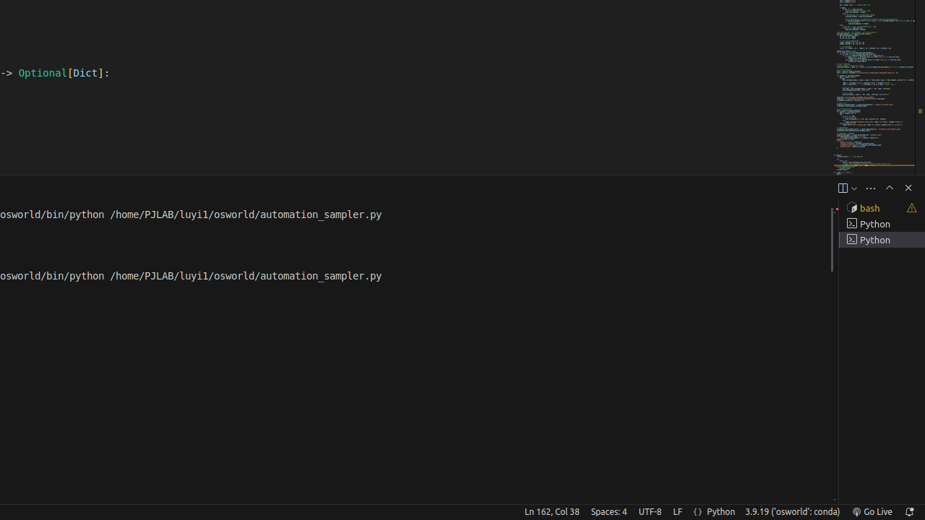 The height and width of the screenshot is (520, 925). Describe the element at coordinates (678, 512) in the screenshot. I see `LF` at that location.